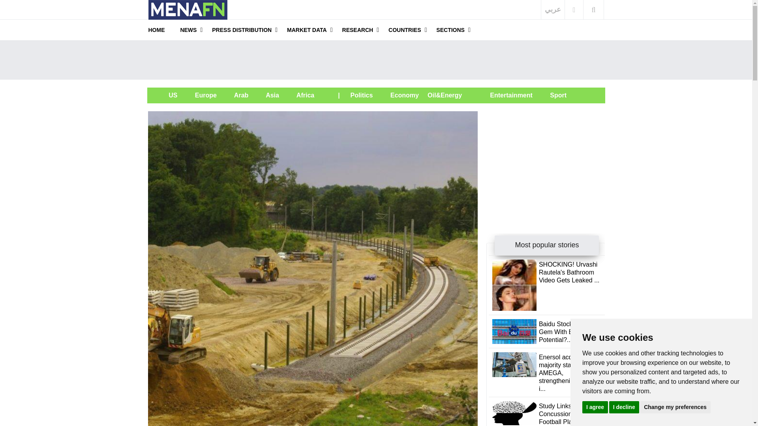 Image resolution: width=758 pixels, height=426 pixels. What do you see at coordinates (376, 60) in the screenshot?
I see `Advertisement` at bounding box center [376, 60].